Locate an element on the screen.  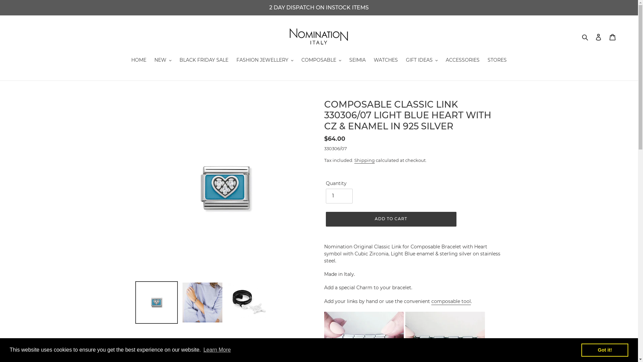
COMPOSABLE is located at coordinates (321, 61).